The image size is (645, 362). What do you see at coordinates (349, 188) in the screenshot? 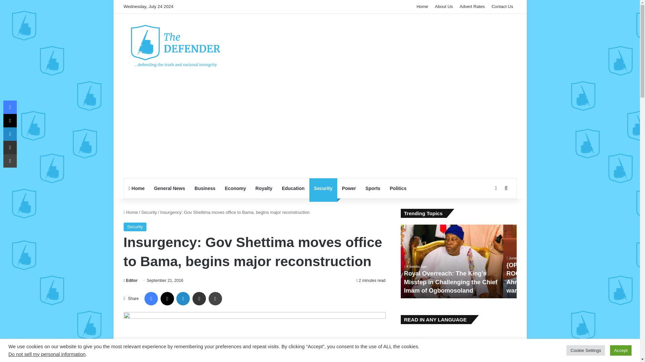
I see `Power` at bounding box center [349, 188].